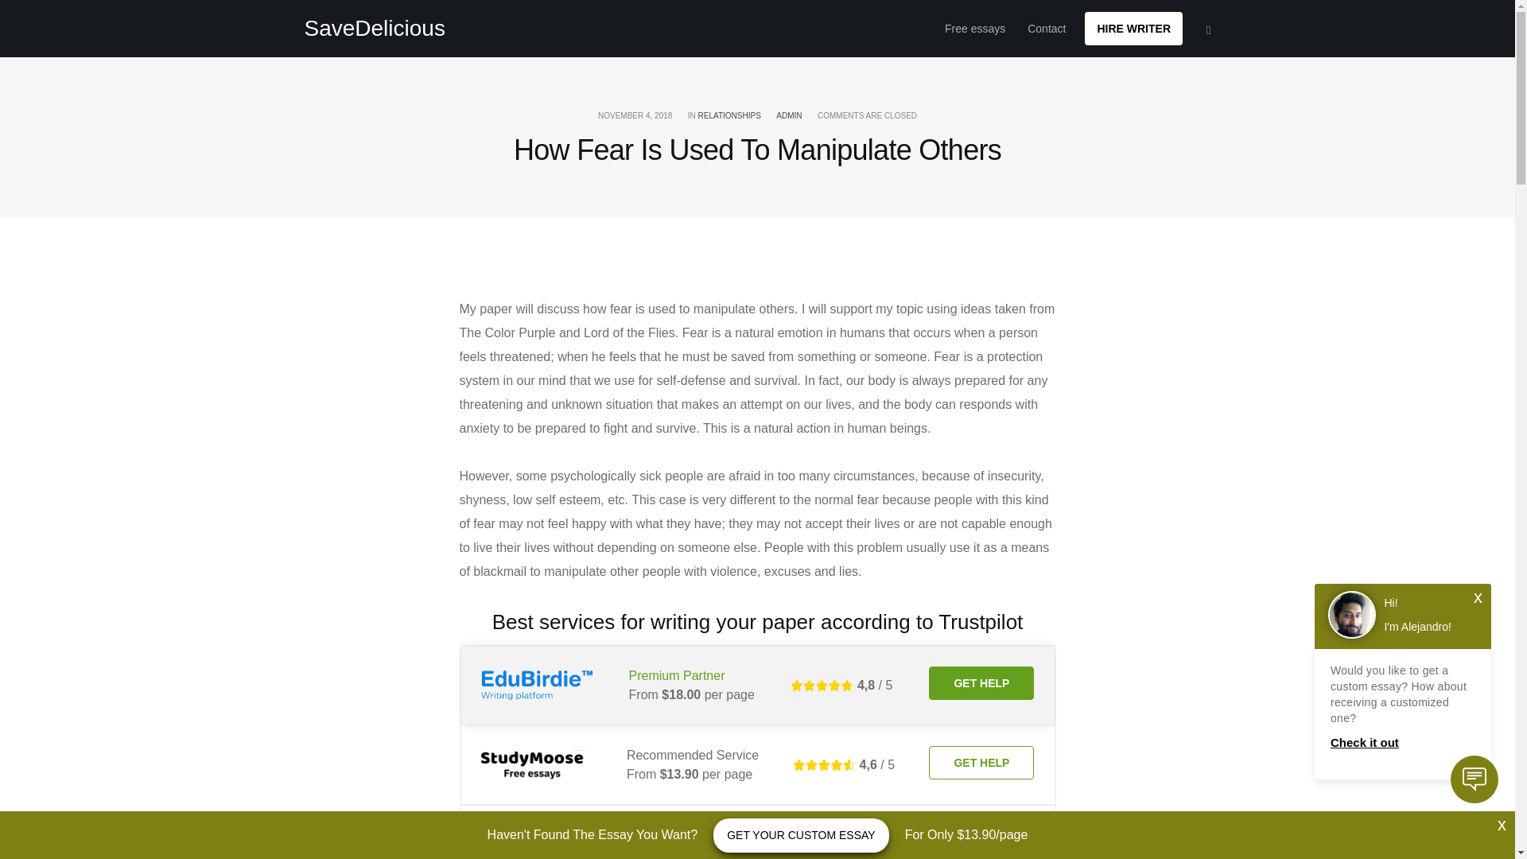 This screenshot has height=859, width=1527. I want to click on Posts by admin, so click(789, 116).